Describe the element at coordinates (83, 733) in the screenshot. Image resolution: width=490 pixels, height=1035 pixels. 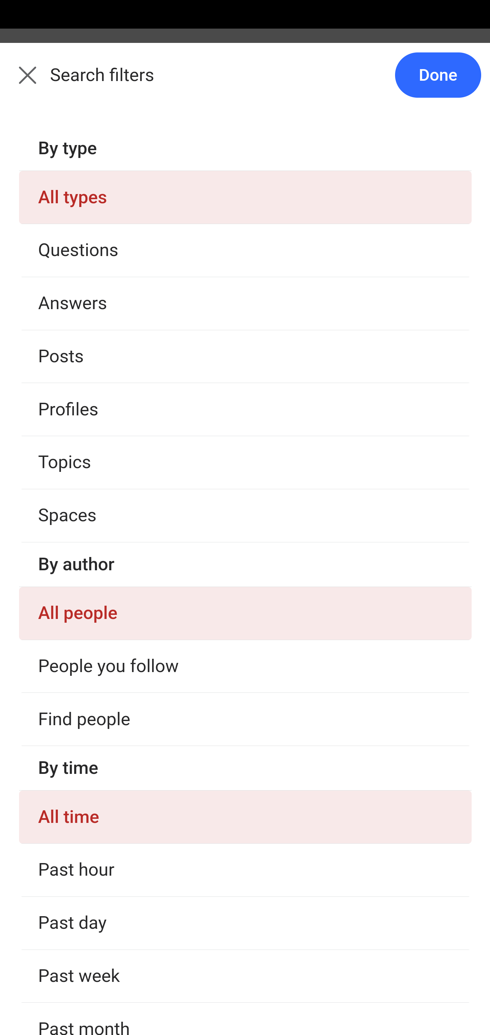
I see `Answer` at that location.